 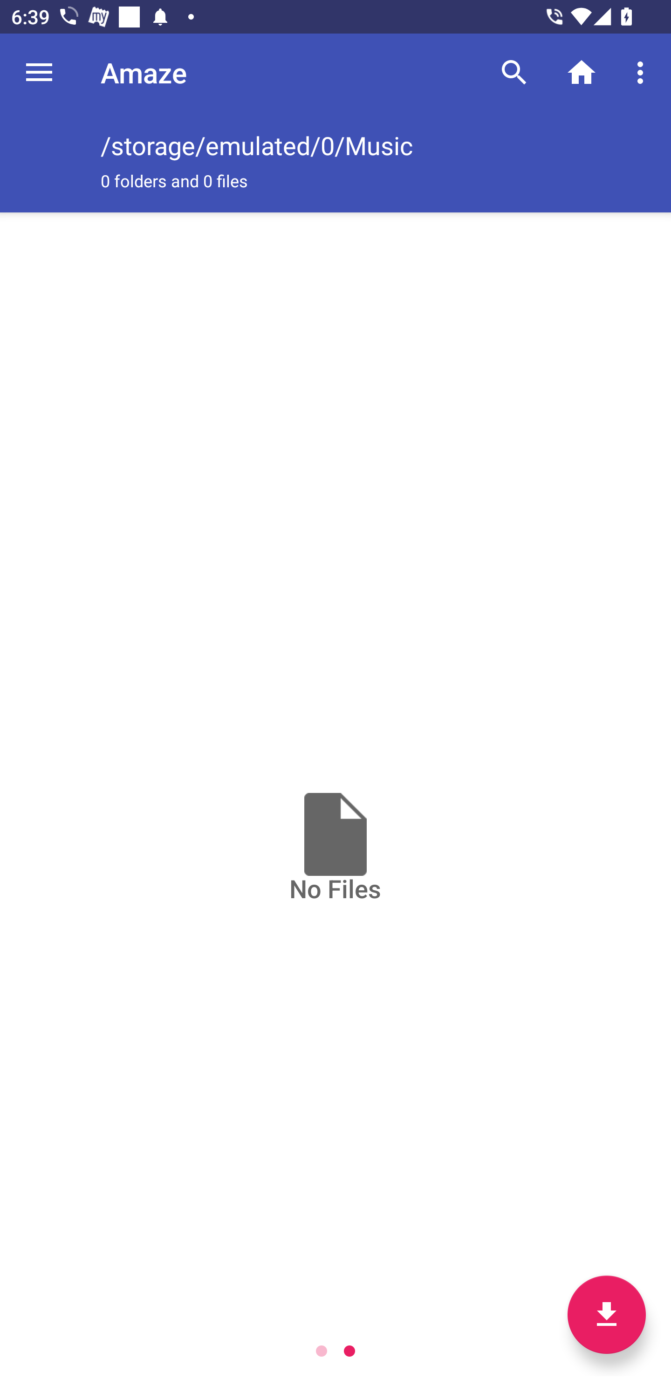 What do you see at coordinates (643, 72) in the screenshot?
I see `More options` at bounding box center [643, 72].